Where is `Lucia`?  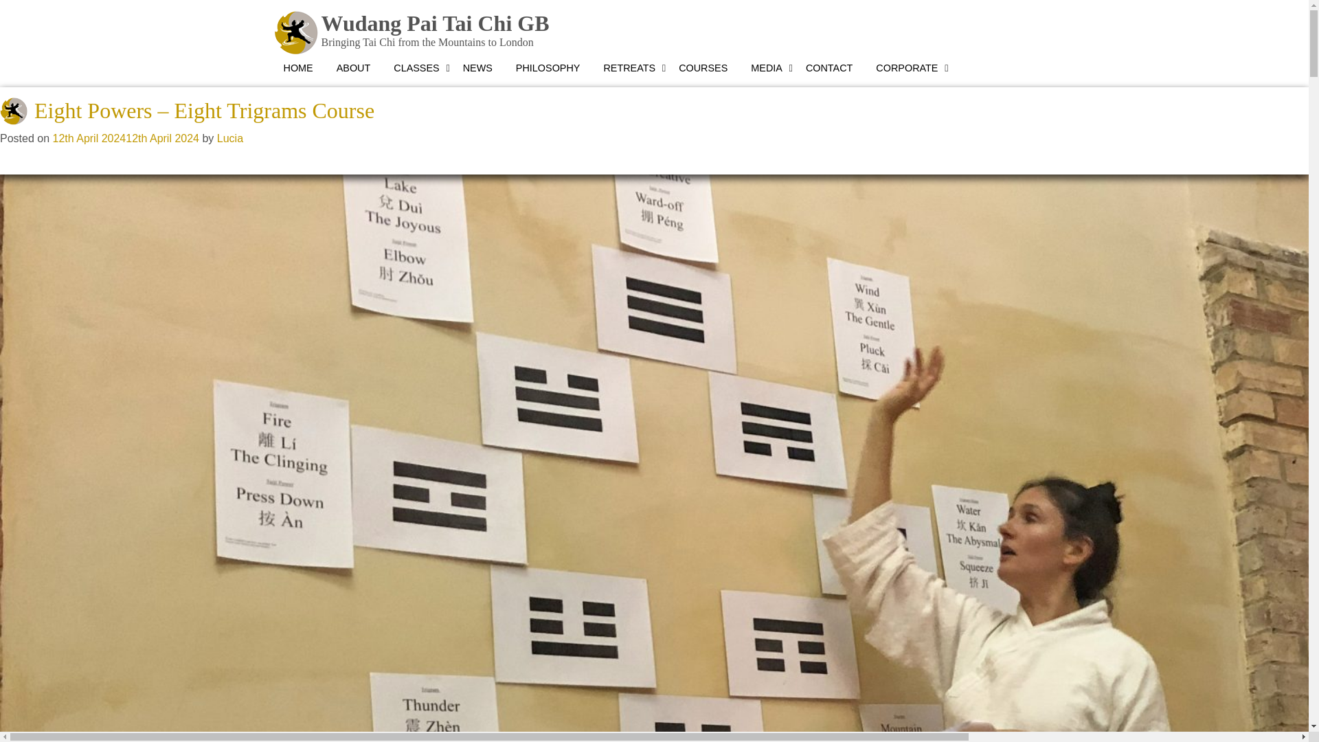 Lucia is located at coordinates (229, 138).